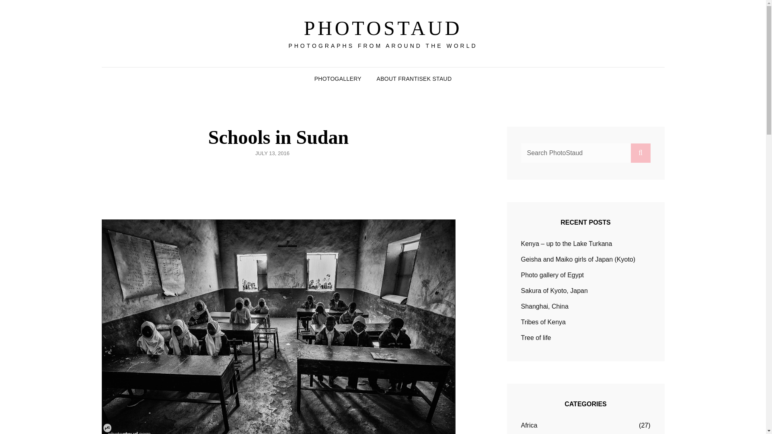  Describe the element at coordinates (640, 153) in the screenshot. I see `Search` at that location.